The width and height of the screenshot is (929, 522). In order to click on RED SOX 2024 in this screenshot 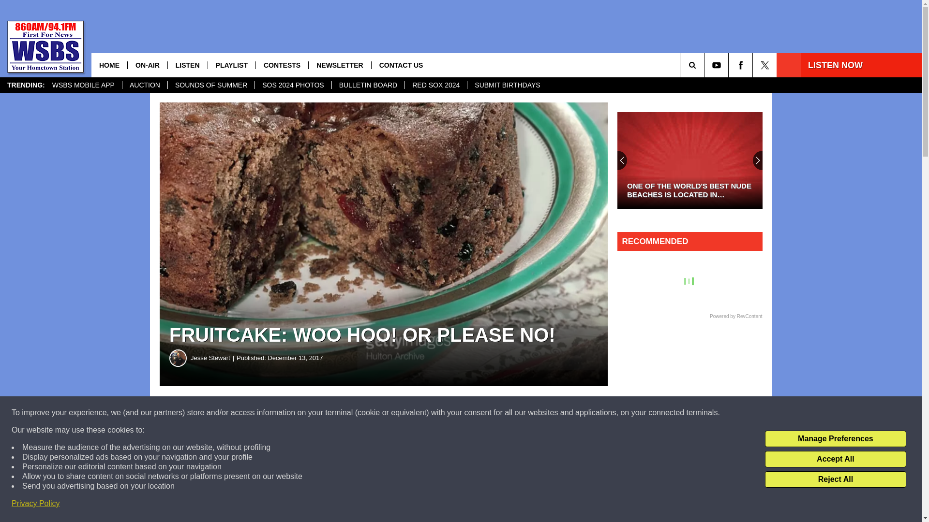, I will do `click(435, 85)`.